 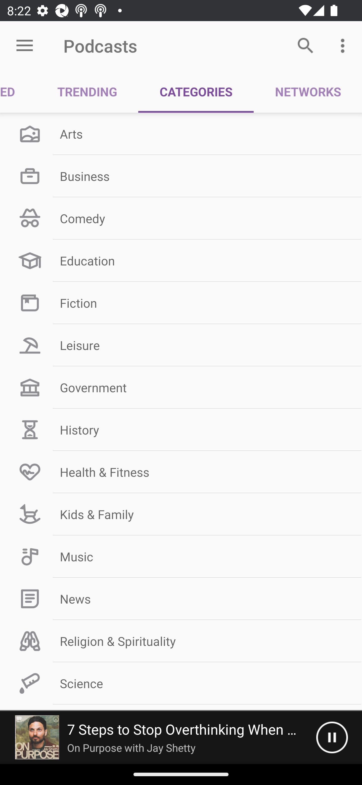 I want to click on Health & Fitness, so click(x=181, y=472).